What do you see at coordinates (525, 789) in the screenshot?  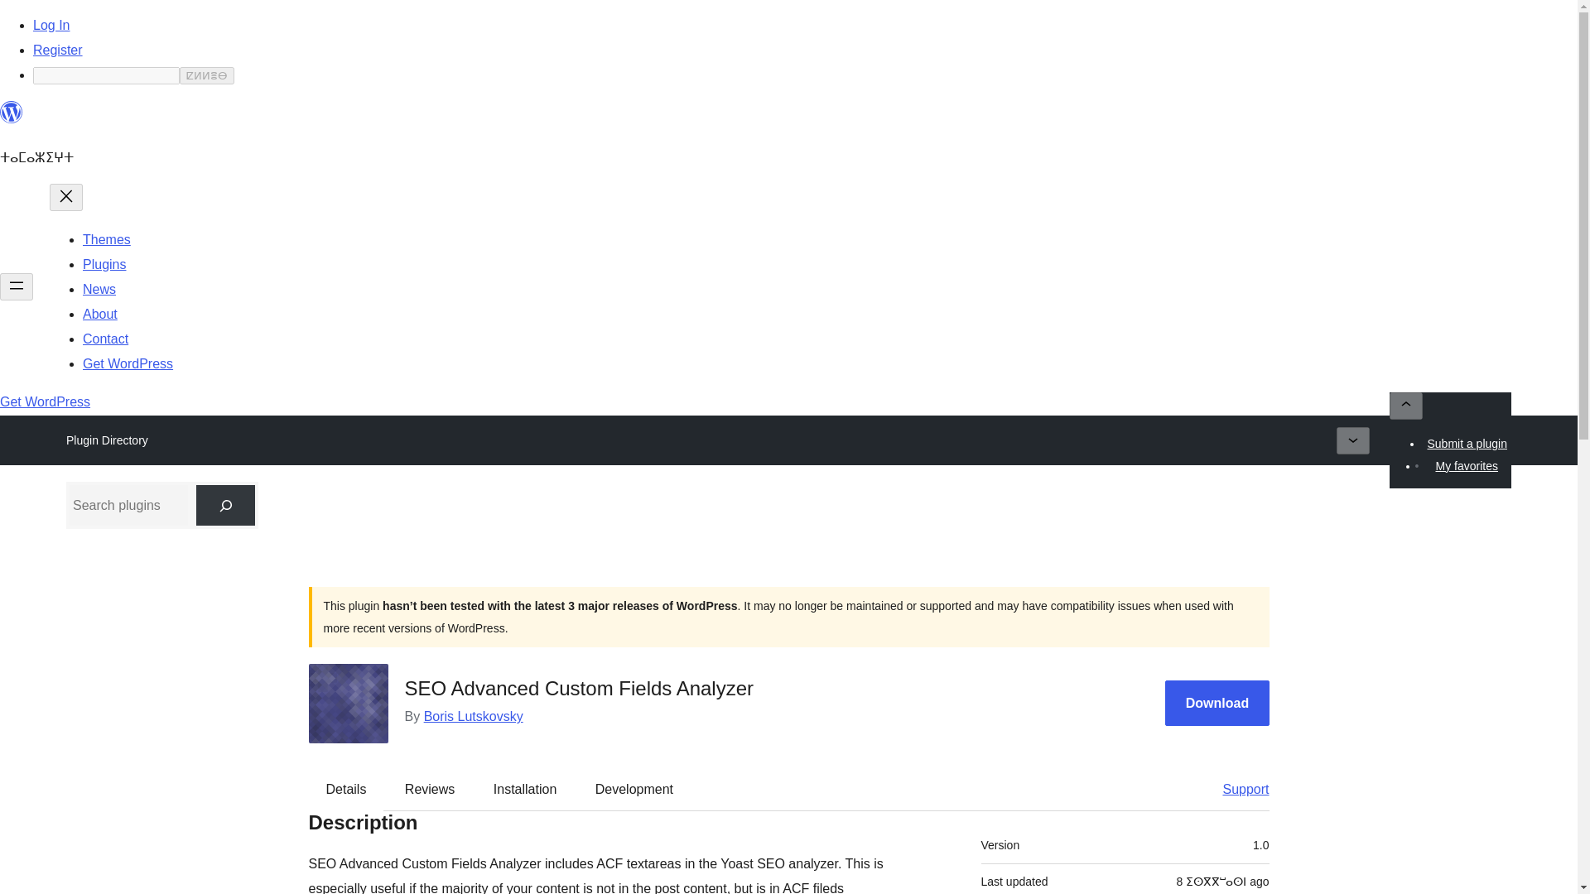 I see `Installation` at bounding box center [525, 789].